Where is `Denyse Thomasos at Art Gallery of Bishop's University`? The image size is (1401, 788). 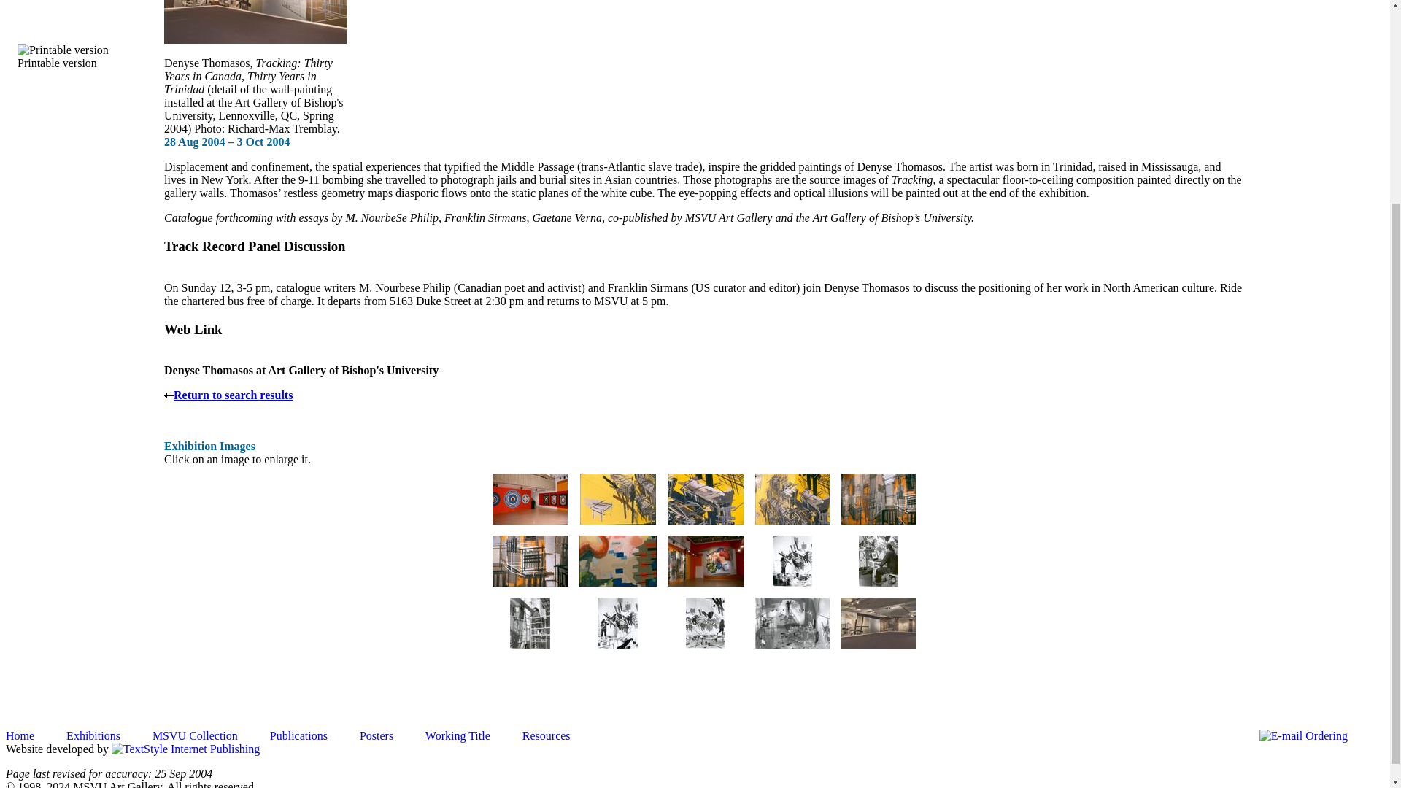
Denyse Thomasos at Art Gallery of Bishop's University is located at coordinates (301, 370).